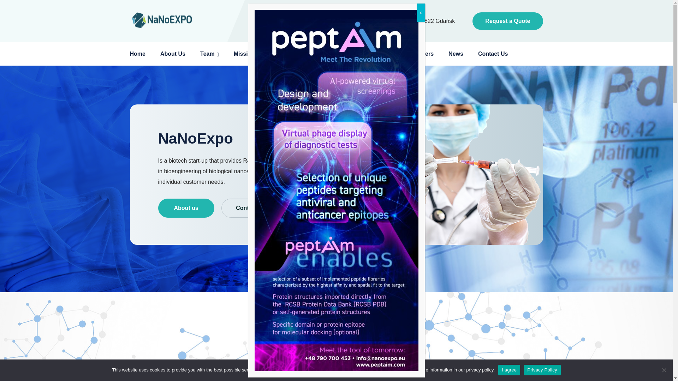  Describe the element at coordinates (175, 54) in the screenshot. I see `About Us` at that location.